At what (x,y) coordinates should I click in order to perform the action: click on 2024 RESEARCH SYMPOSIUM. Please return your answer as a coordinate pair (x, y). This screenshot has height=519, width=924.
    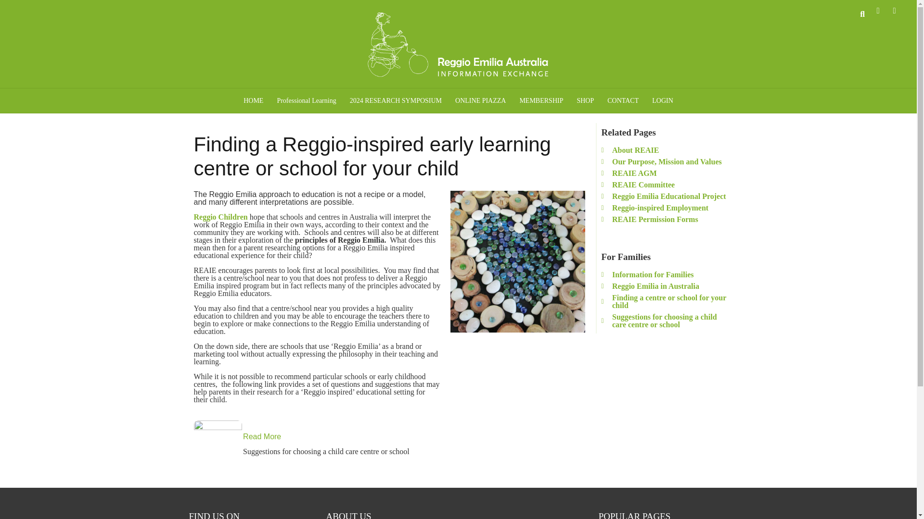
    Looking at the image, I should click on (396, 101).